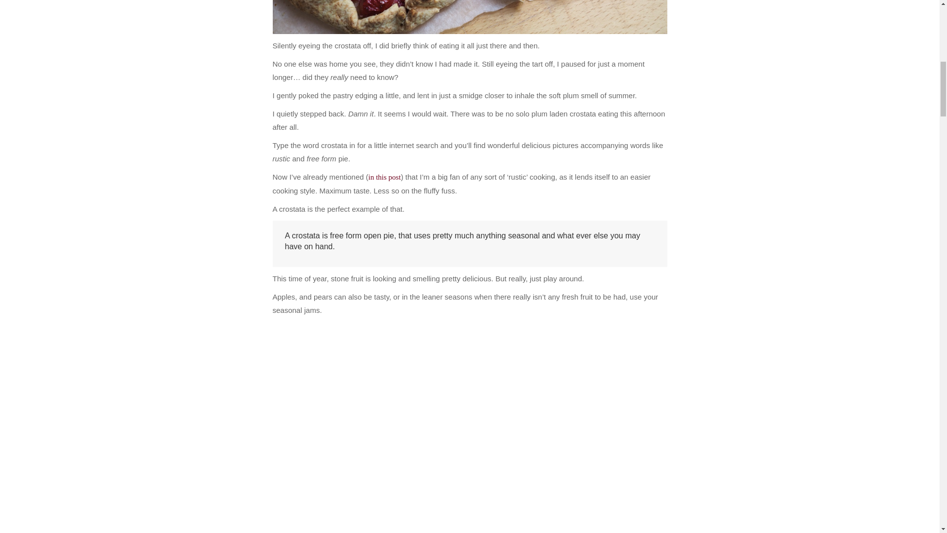 This screenshot has height=533, width=947. I want to click on in this post, so click(384, 177).